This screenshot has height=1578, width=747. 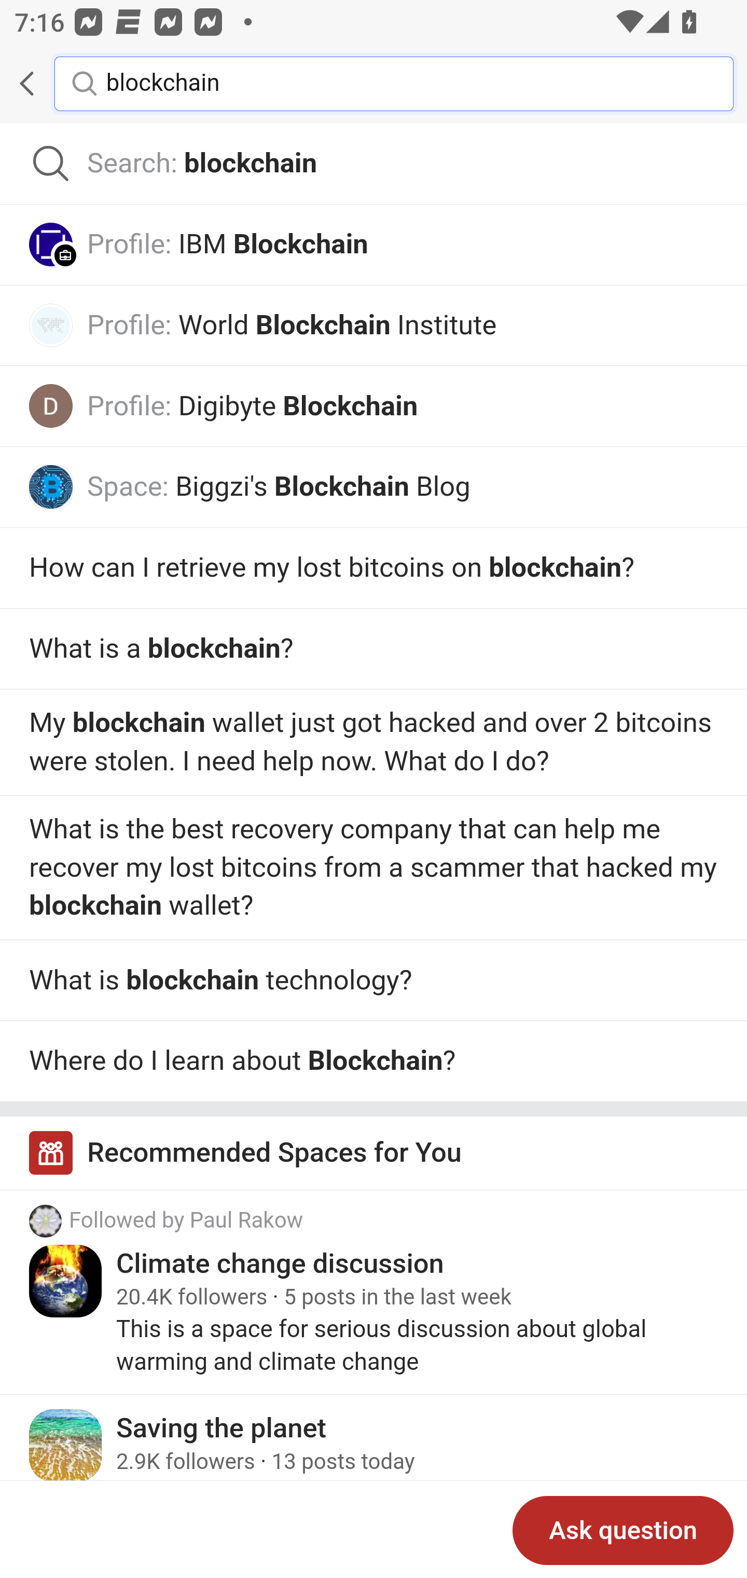 I want to click on Icon for Saving the planet, so click(x=66, y=1444).